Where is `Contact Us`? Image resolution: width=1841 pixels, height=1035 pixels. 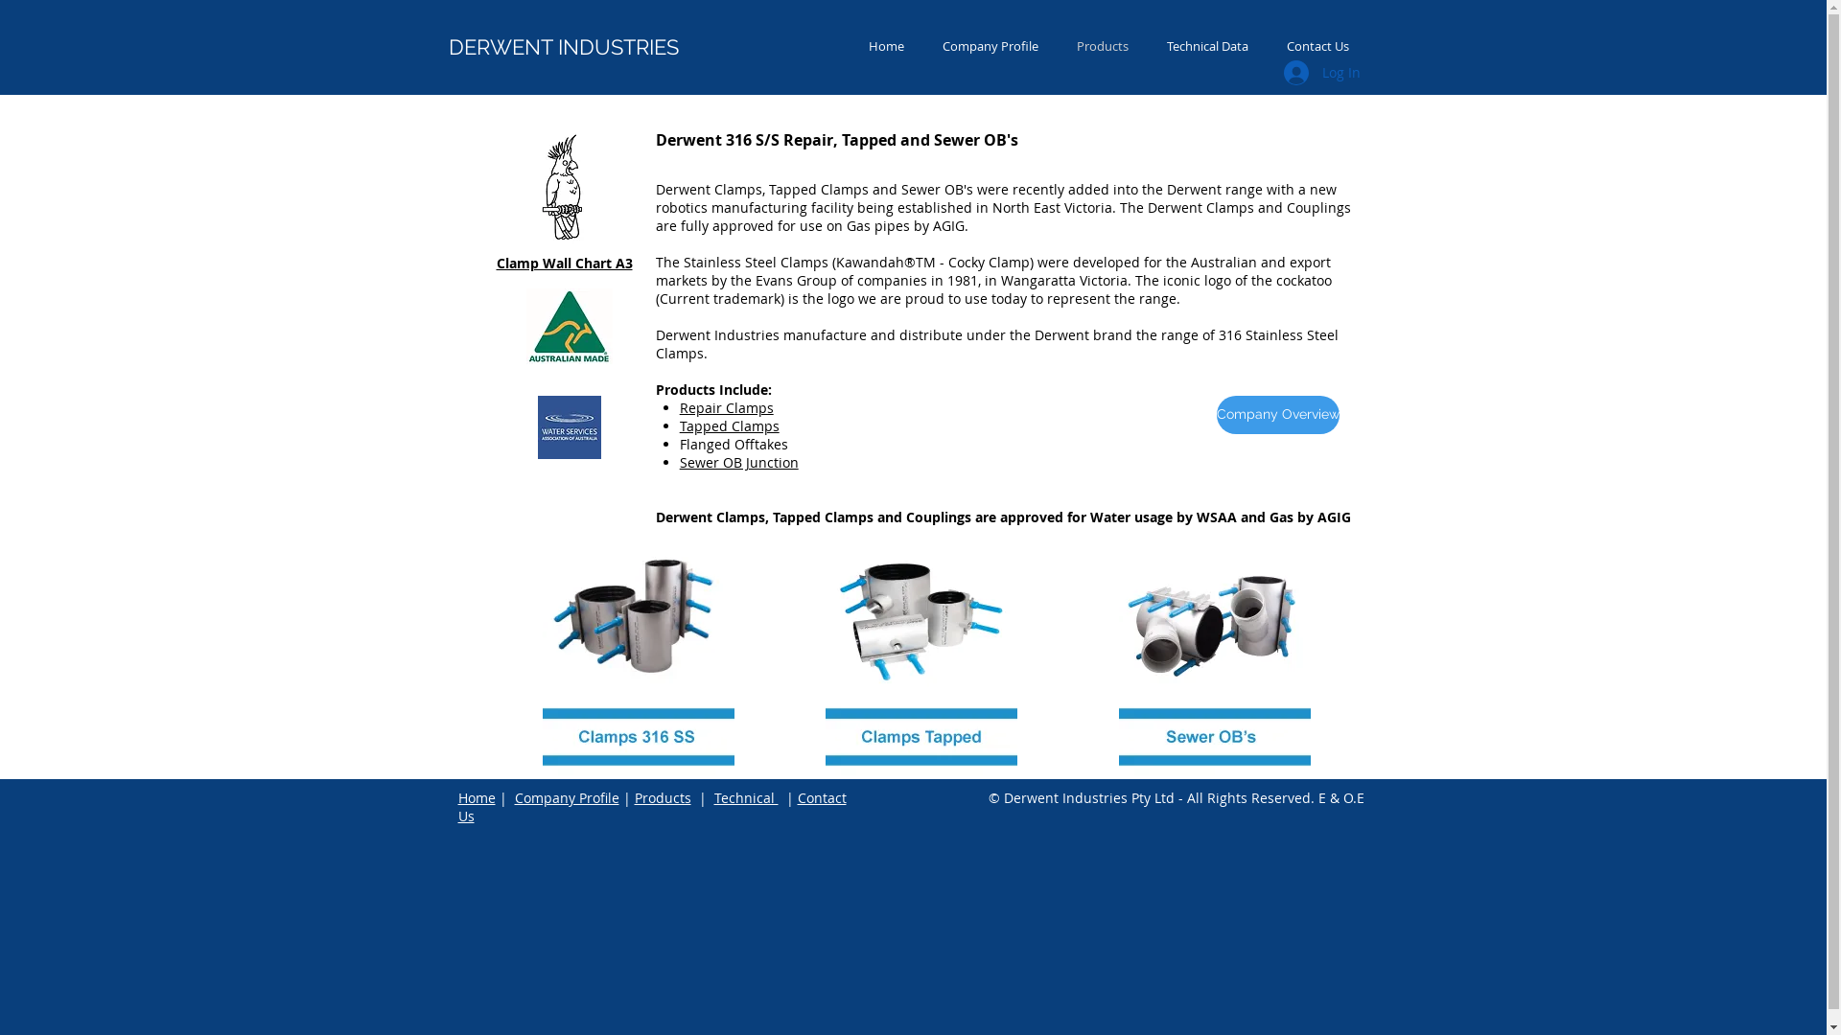
Contact Us is located at coordinates (652, 807).